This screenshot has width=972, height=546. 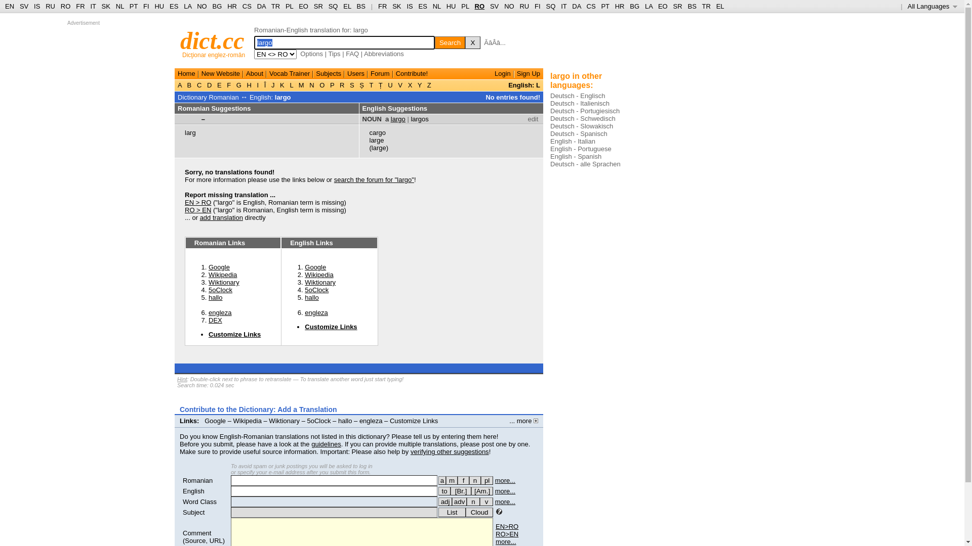 I want to click on [Br.], so click(x=461, y=491).